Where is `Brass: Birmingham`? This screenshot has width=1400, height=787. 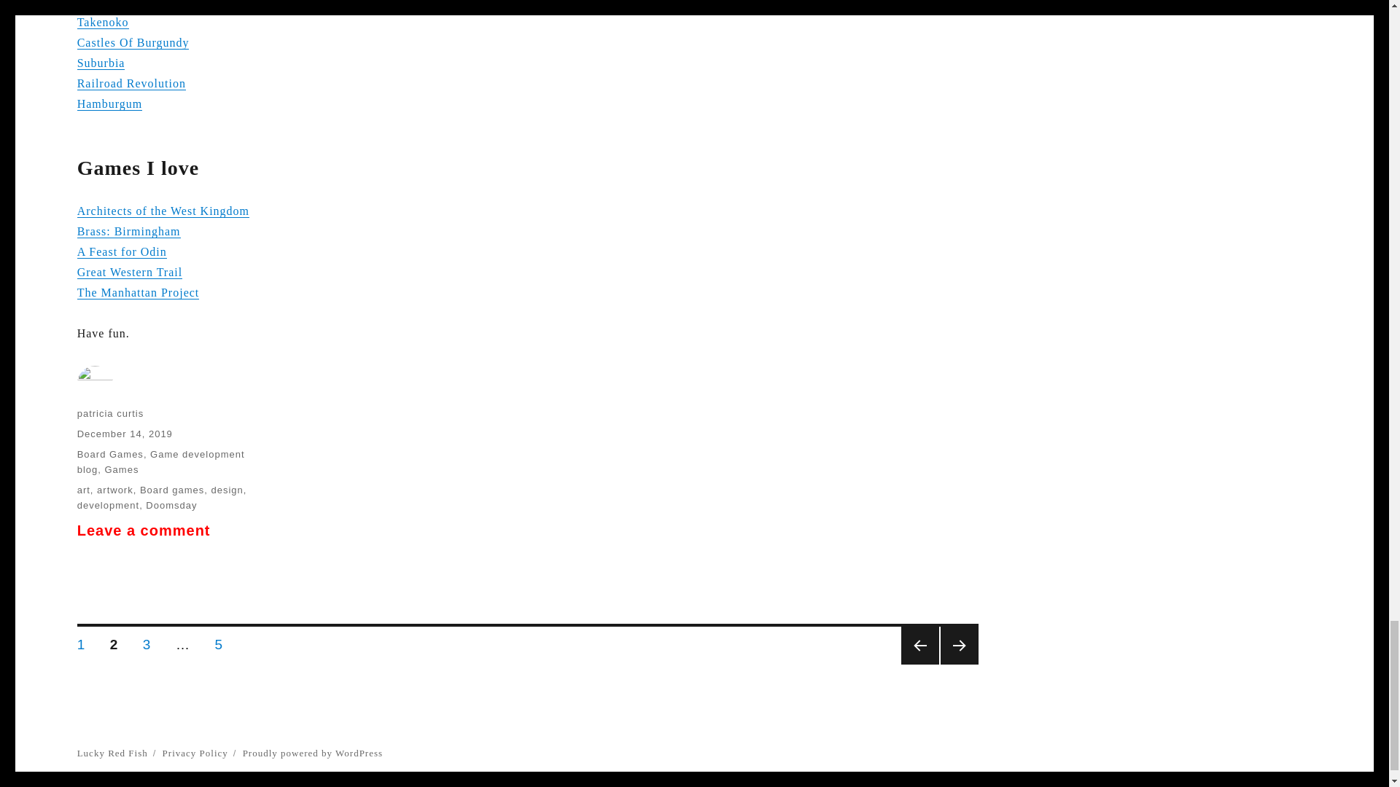 Brass: Birmingham is located at coordinates (128, 231).